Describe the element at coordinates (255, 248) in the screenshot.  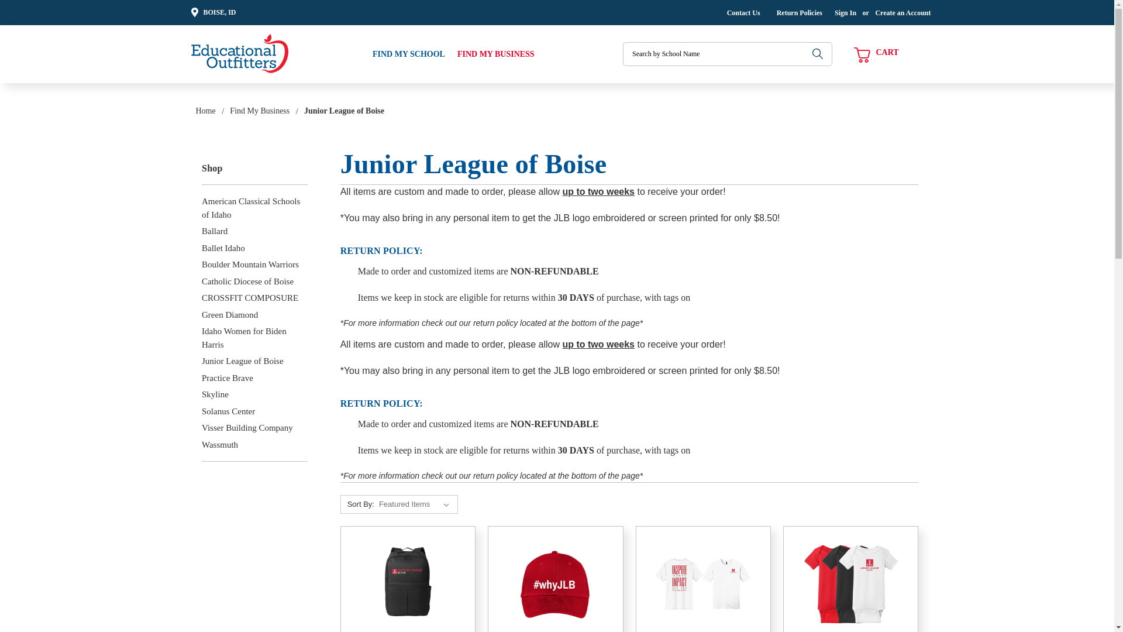
I see `Ballet Idaho` at that location.